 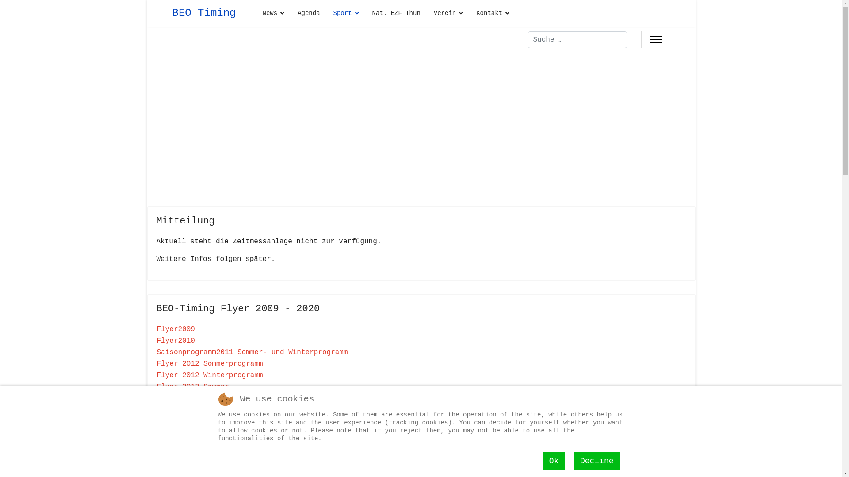 I want to click on Flyer2009, so click(x=176, y=329).